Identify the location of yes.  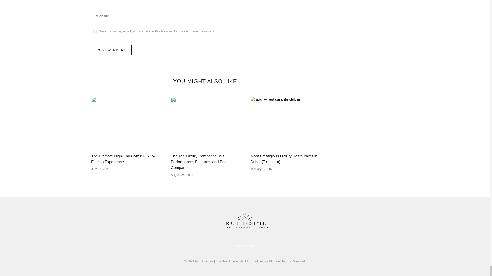
(95, 31).